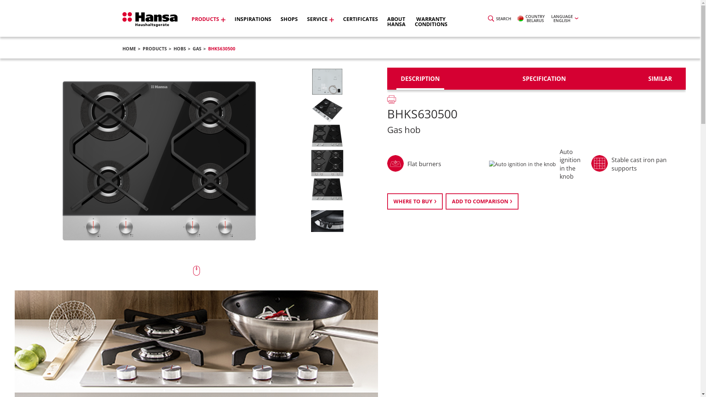 The width and height of the screenshot is (706, 397). Describe the element at coordinates (660, 79) in the screenshot. I see `SIMILAR` at that location.